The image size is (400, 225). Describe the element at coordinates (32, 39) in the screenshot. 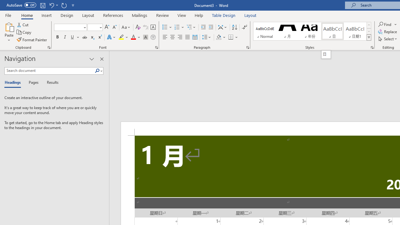

I see `Format Painter` at that location.